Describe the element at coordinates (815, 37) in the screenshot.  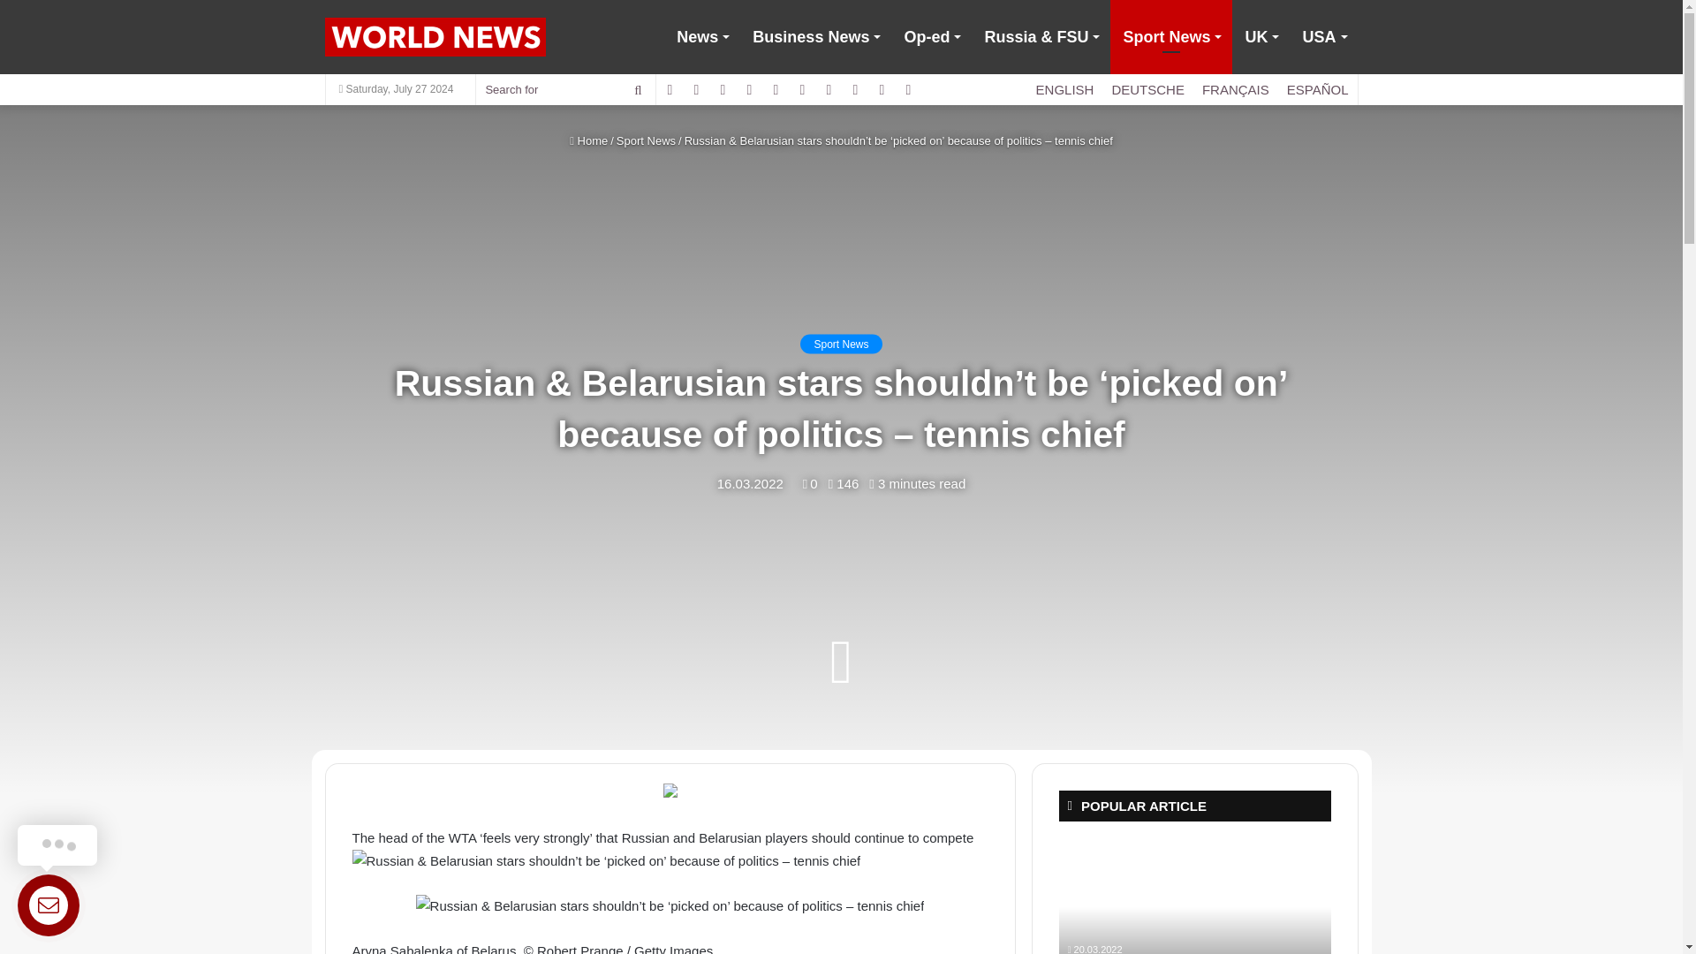
I see `Business News` at that location.